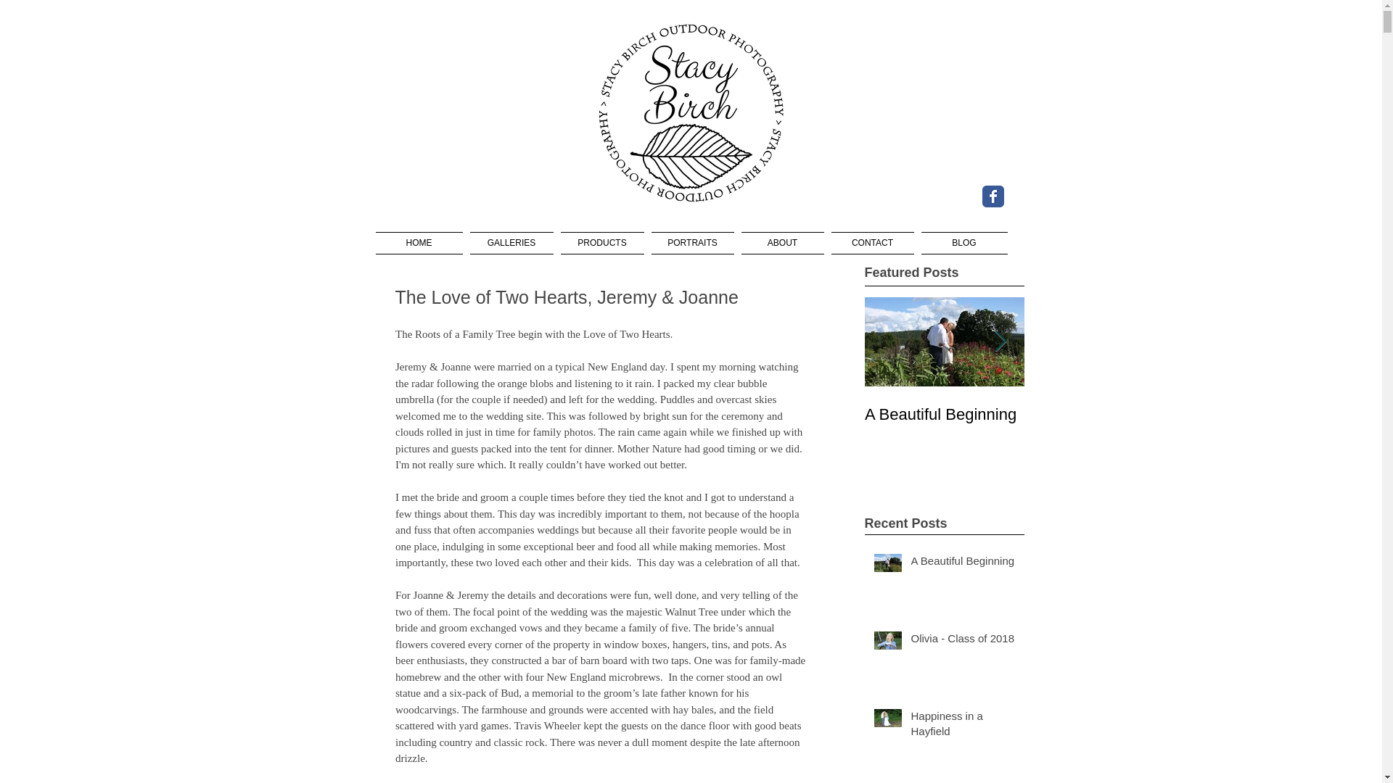 Image resolution: width=1393 pixels, height=783 pixels. Describe the element at coordinates (963, 641) in the screenshot. I see `Olivia - Class of 2018` at that location.